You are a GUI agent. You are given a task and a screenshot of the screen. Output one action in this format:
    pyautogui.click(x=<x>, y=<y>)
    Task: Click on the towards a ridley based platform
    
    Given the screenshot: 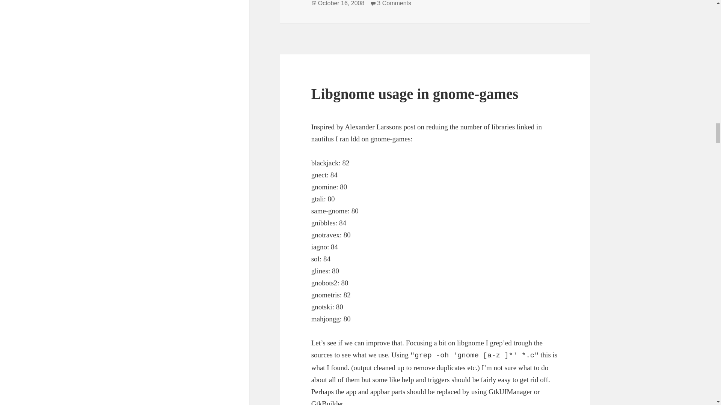 What is the action you would take?
    pyautogui.click(x=427, y=133)
    